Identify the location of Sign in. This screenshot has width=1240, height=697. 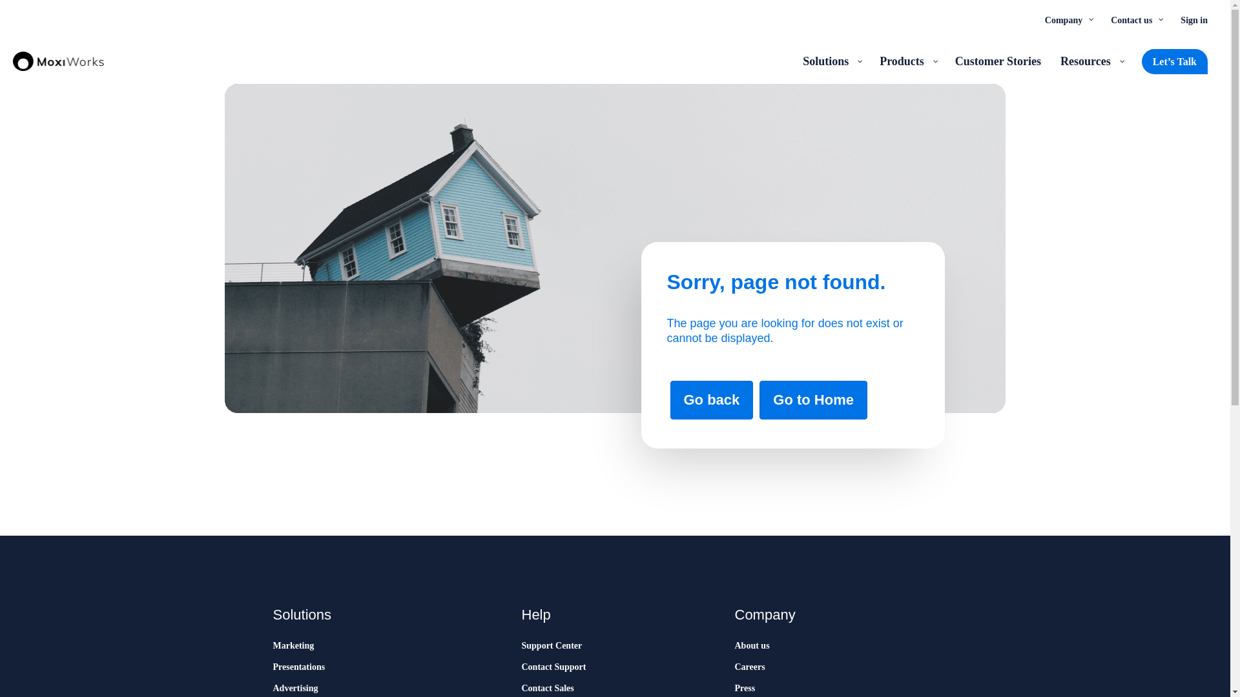
(1193, 19).